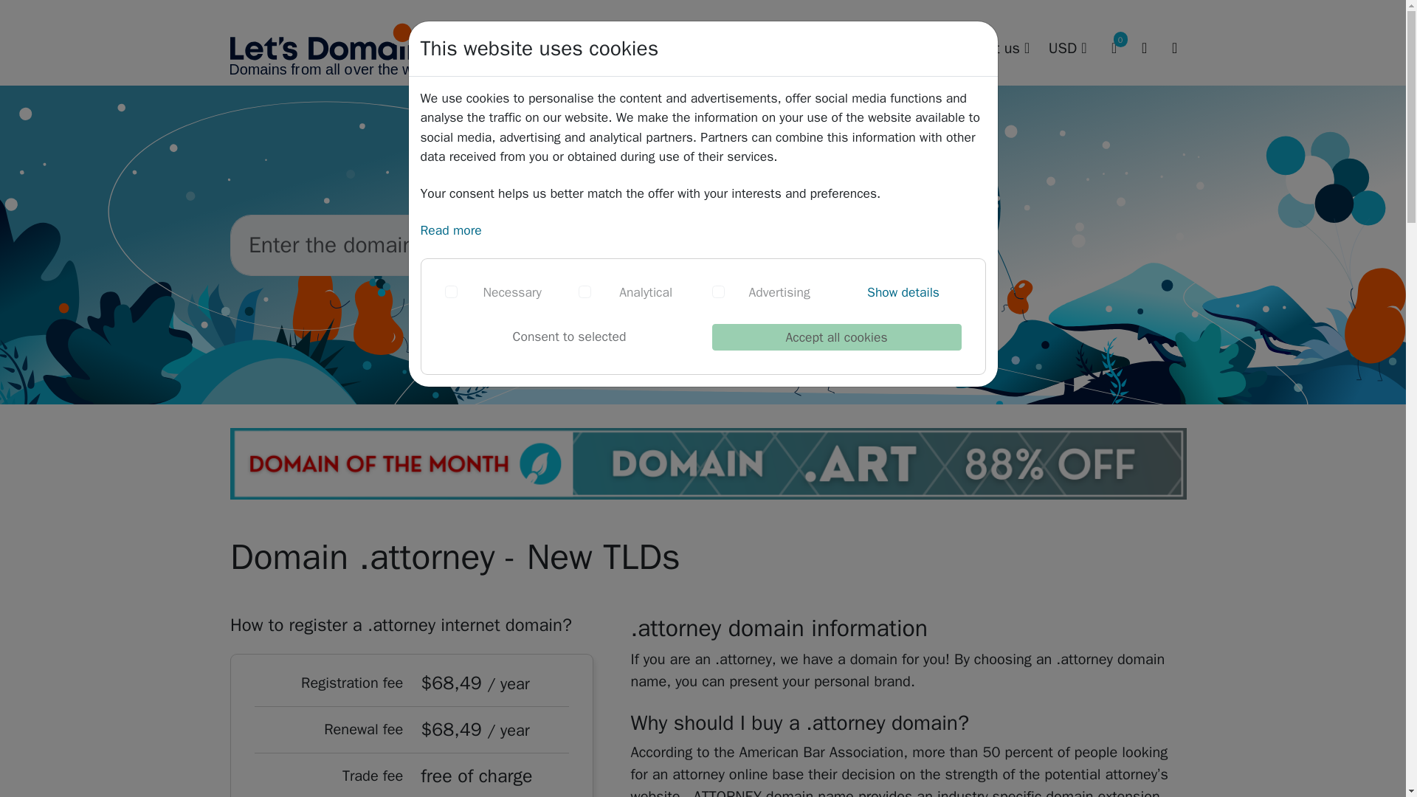  What do you see at coordinates (1083, 114) in the screenshot?
I see `GBP` at bounding box center [1083, 114].